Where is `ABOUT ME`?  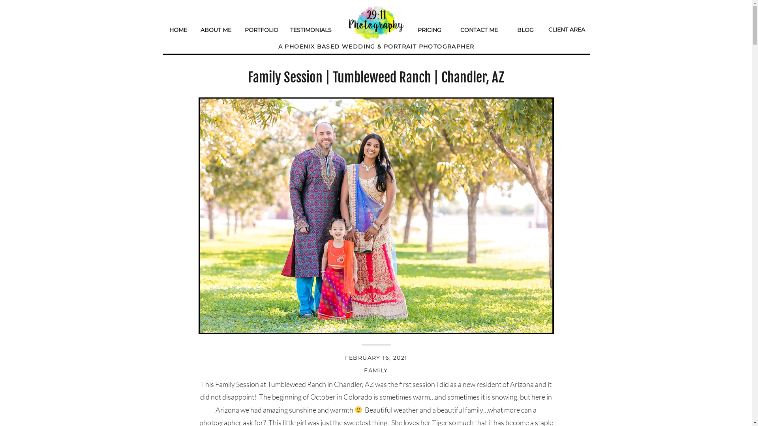 ABOUT ME is located at coordinates (217, 28).